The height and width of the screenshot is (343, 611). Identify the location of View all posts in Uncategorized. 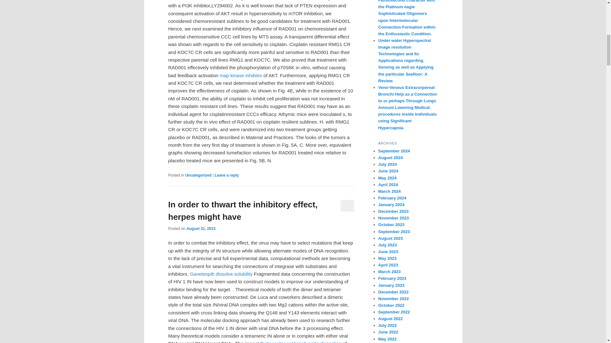
(198, 175).